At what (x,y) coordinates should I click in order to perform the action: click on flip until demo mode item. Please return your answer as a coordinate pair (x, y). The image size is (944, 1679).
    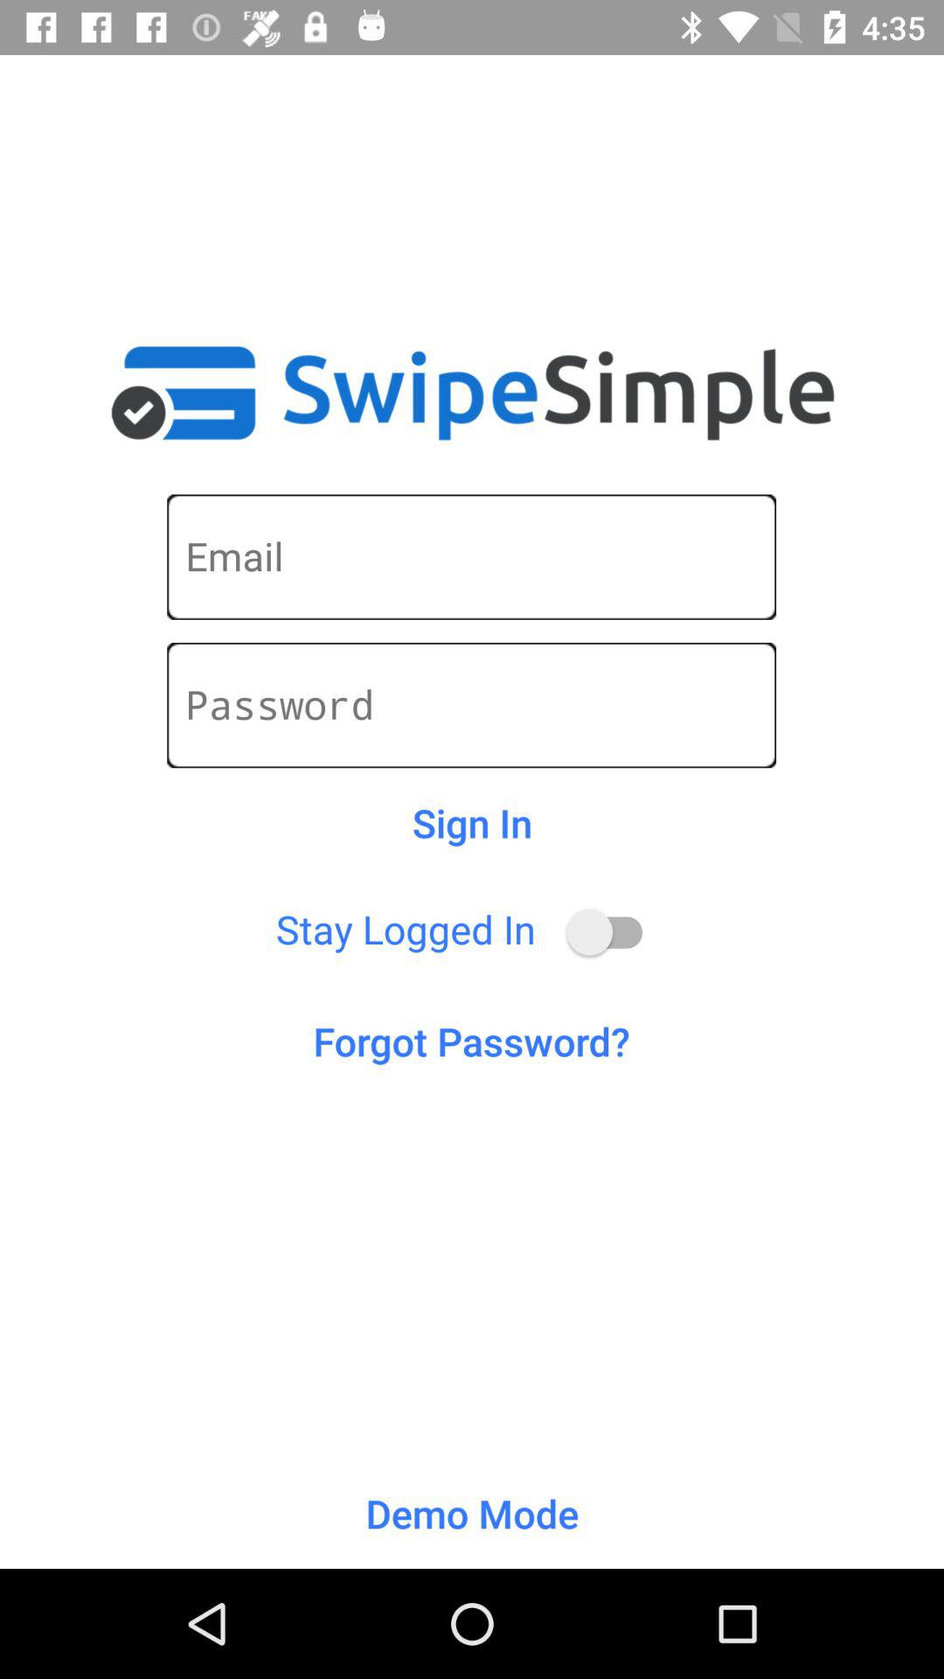
    Looking at the image, I should click on (472, 1513).